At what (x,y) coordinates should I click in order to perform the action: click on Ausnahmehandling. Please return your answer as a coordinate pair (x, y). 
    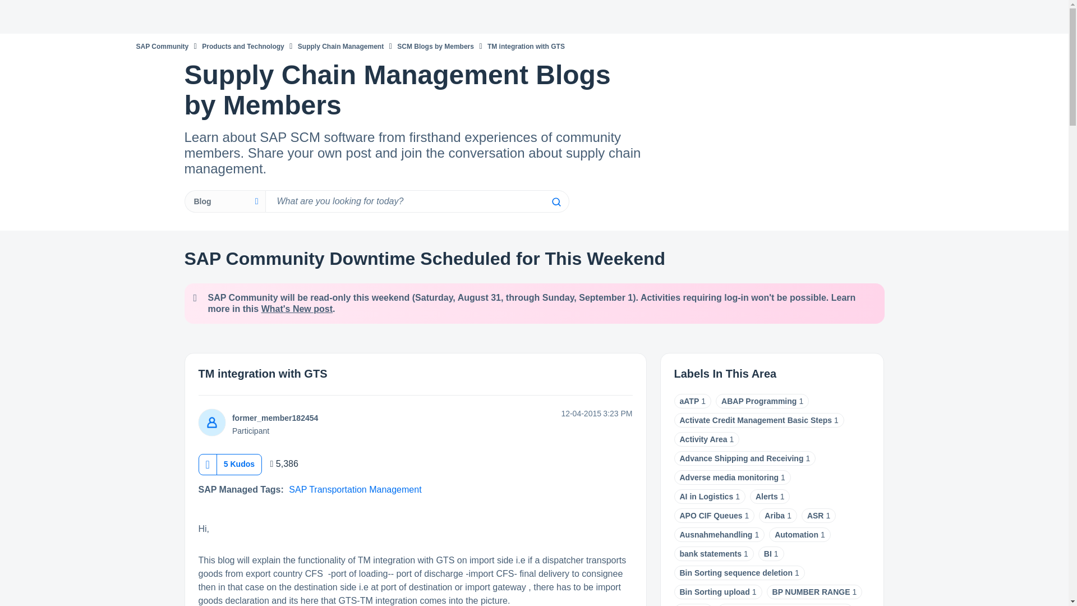
    Looking at the image, I should click on (716, 535).